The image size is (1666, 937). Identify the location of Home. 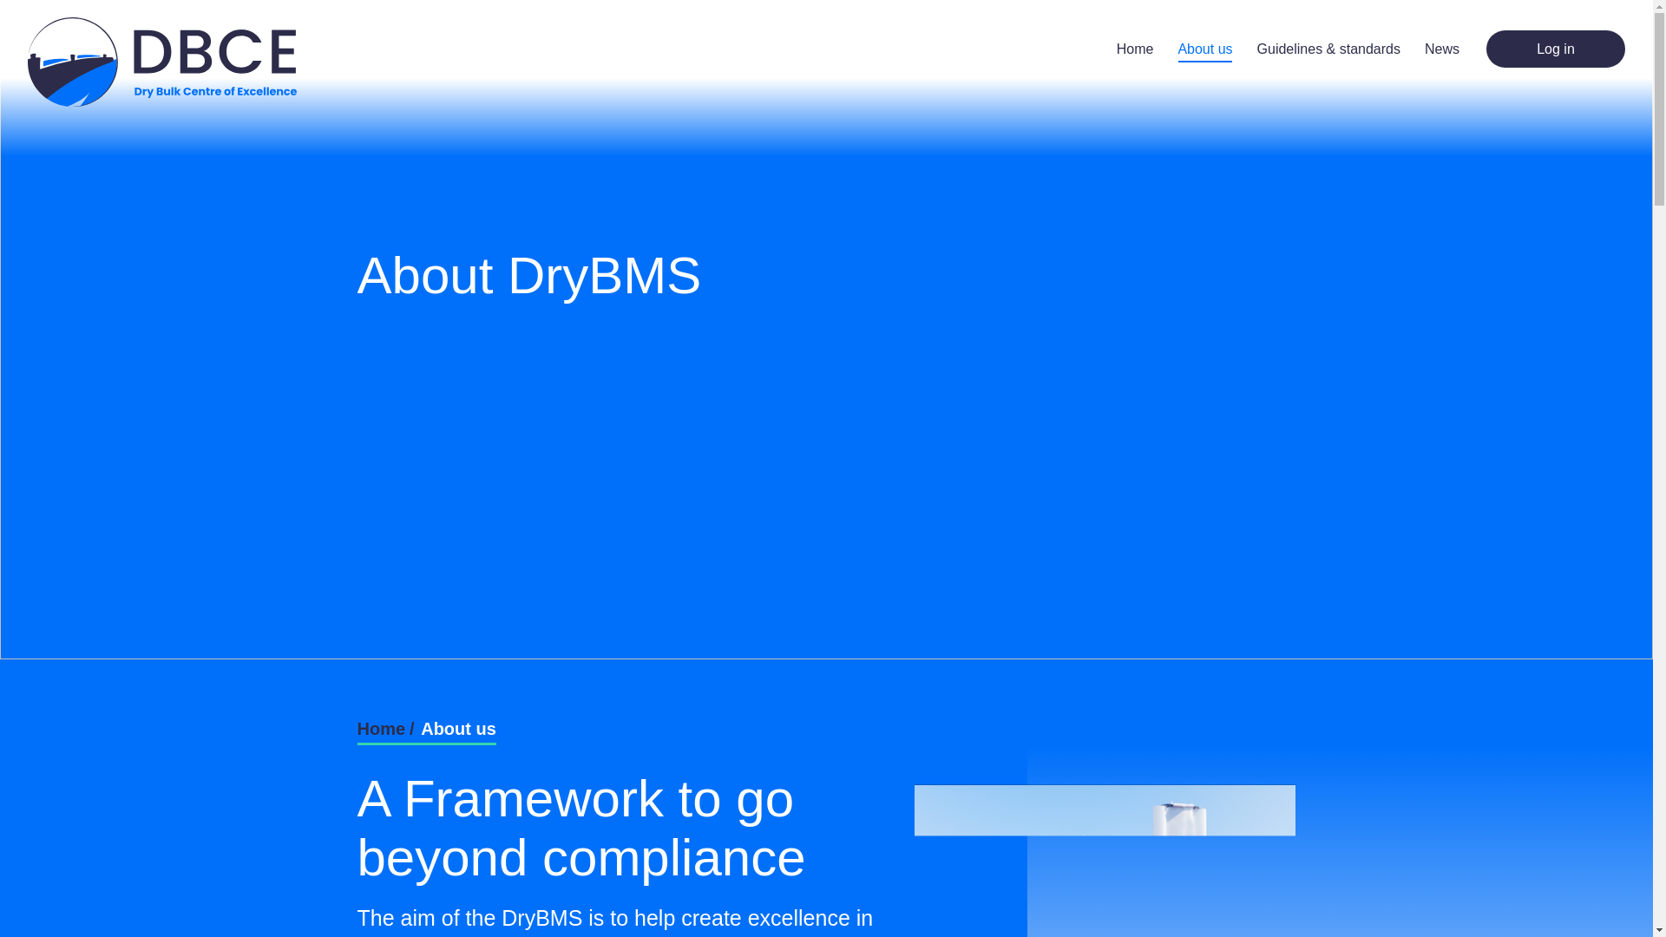
(382, 729).